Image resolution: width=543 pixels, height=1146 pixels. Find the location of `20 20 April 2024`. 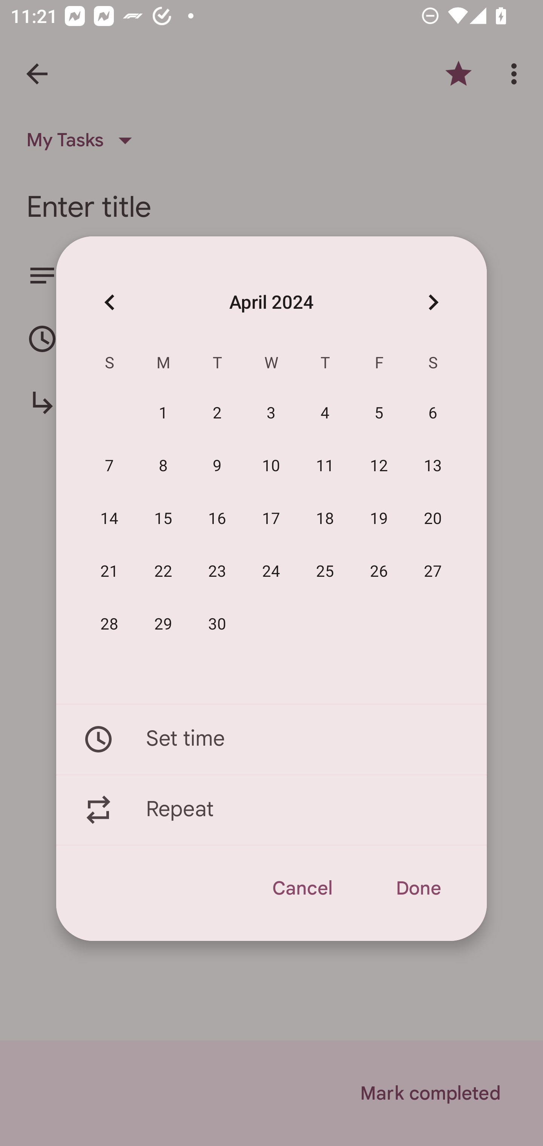

20 20 April 2024 is located at coordinates (433, 519).